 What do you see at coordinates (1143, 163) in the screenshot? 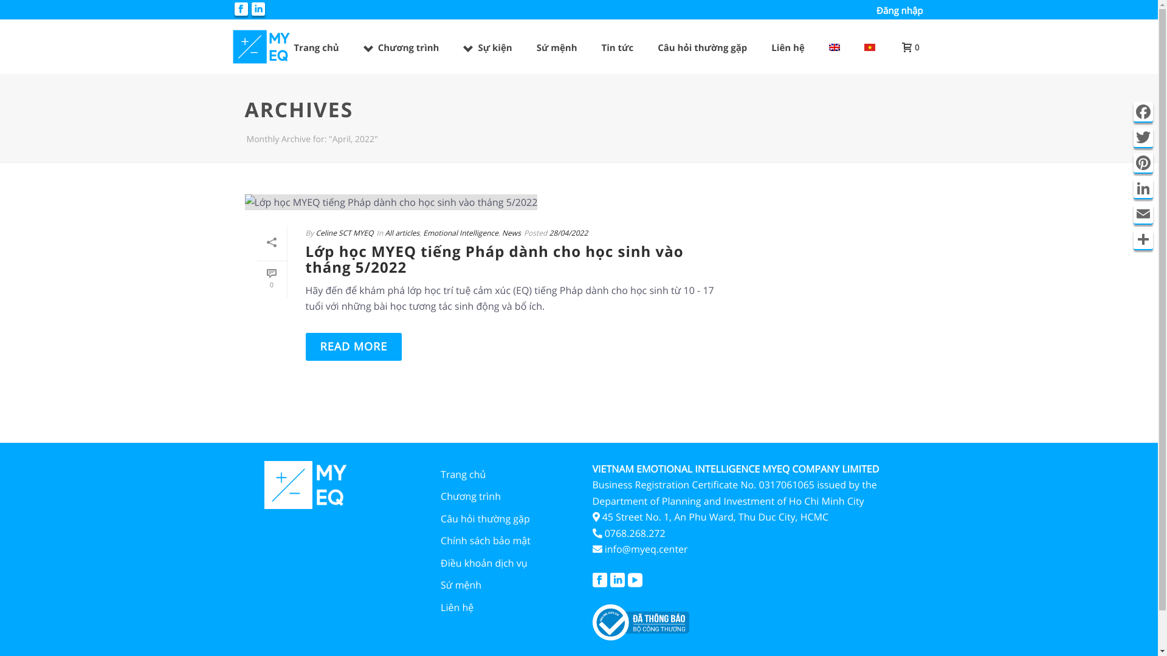
I see `Pinterest` at bounding box center [1143, 163].